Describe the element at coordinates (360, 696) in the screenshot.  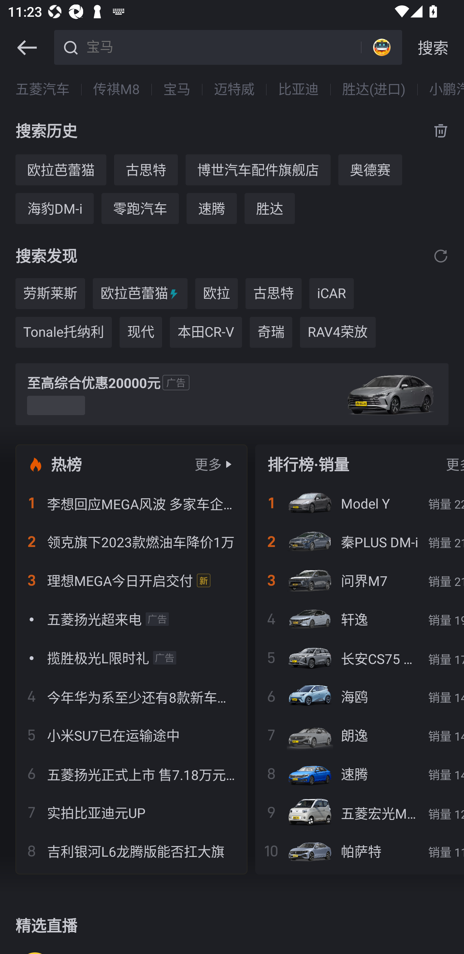
I see `海鸥 销量 14403` at that location.